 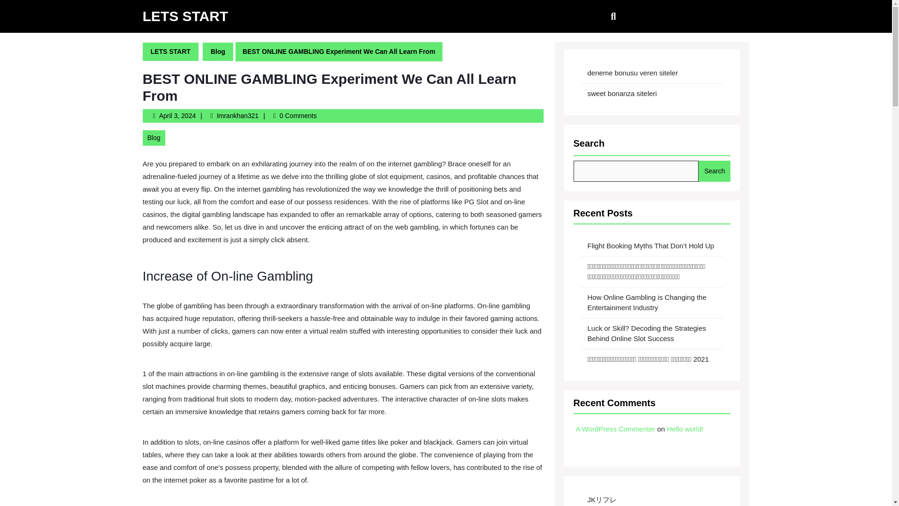 What do you see at coordinates (615, 429) in the screenshot?
I see `Blog` at bounding box center [615, 429].